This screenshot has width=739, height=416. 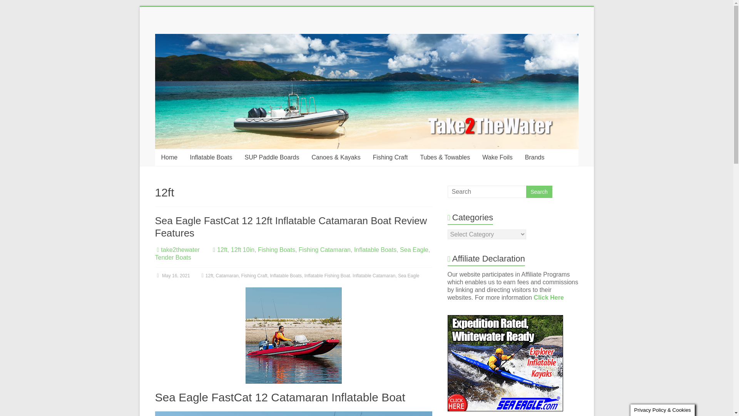 I want to click on 5:05 pm, so click(x=172, y=275).